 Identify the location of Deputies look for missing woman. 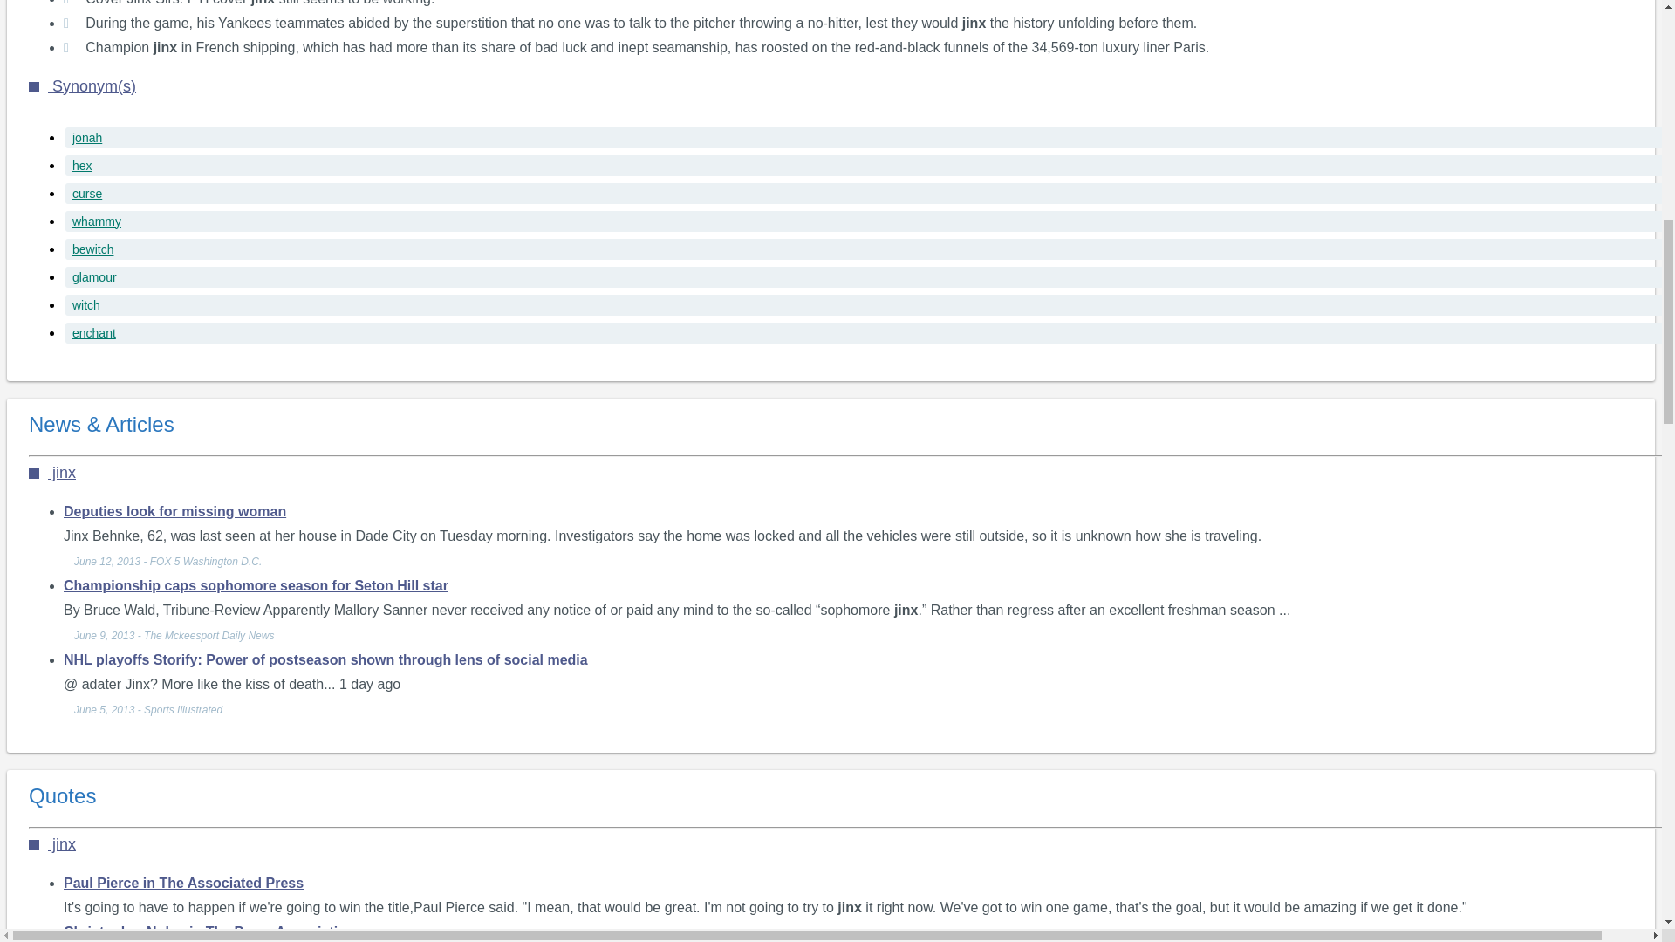
(174, 511).